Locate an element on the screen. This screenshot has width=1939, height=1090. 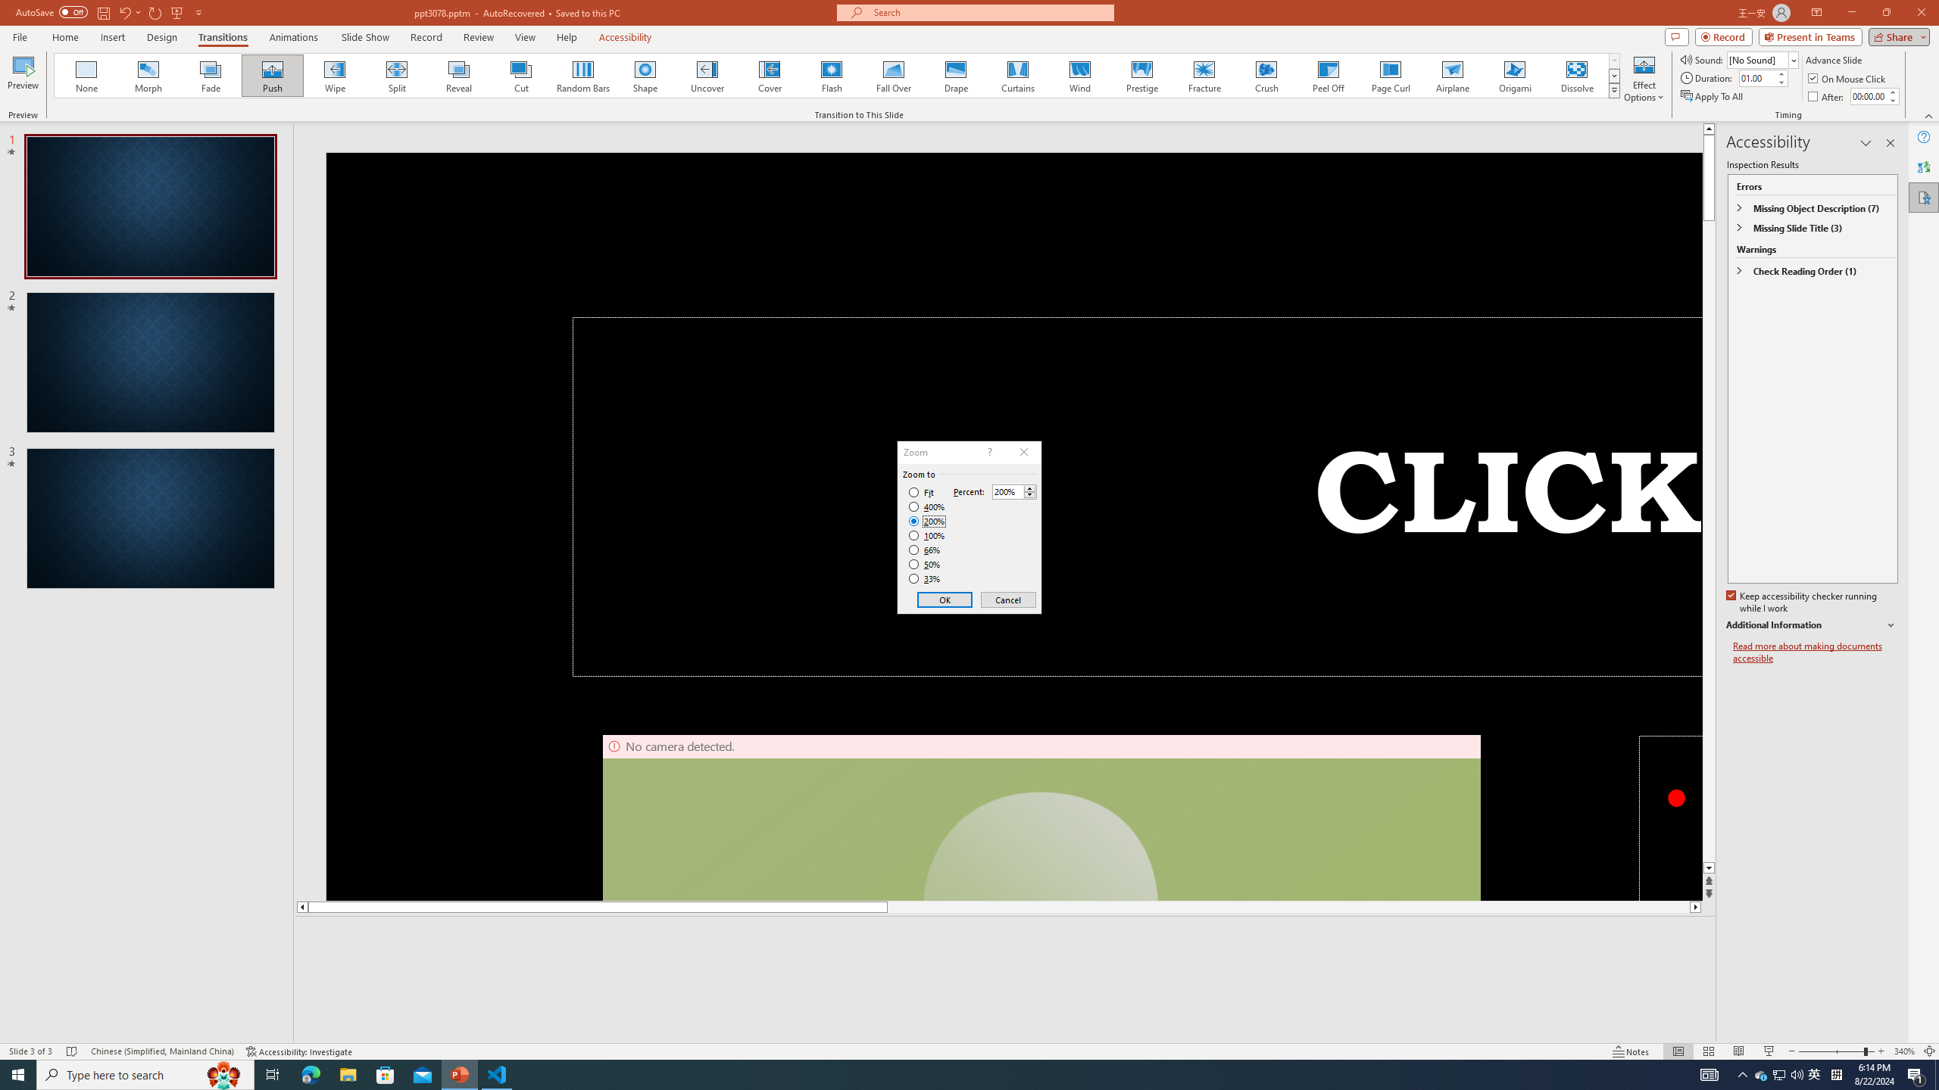
Curtains is located at coordinates (1018, 76).